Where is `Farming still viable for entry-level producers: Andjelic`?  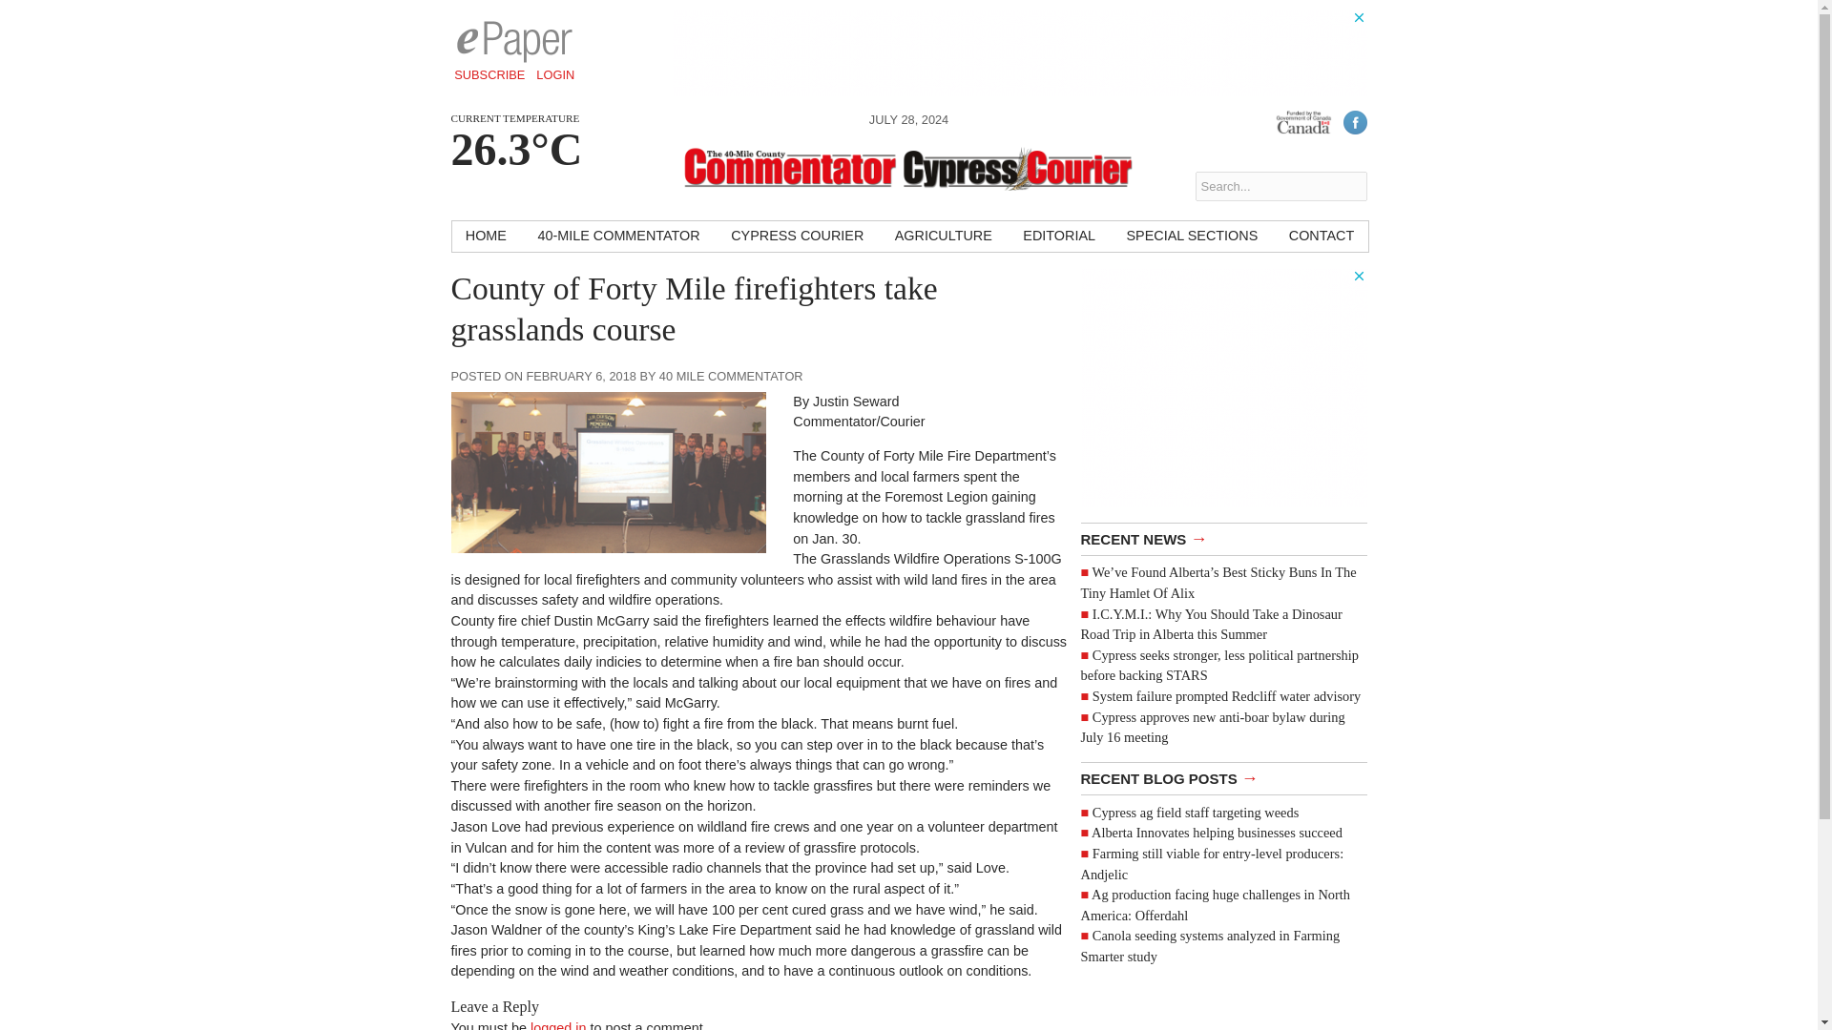 Farming still viable for entry-level producers: Andjelic is located at coordinates (1212, 863).